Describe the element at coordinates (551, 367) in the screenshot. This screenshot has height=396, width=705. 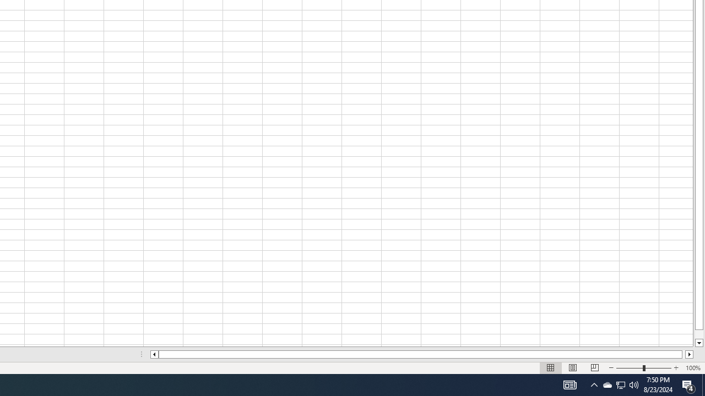
I see `Normal` at that location.